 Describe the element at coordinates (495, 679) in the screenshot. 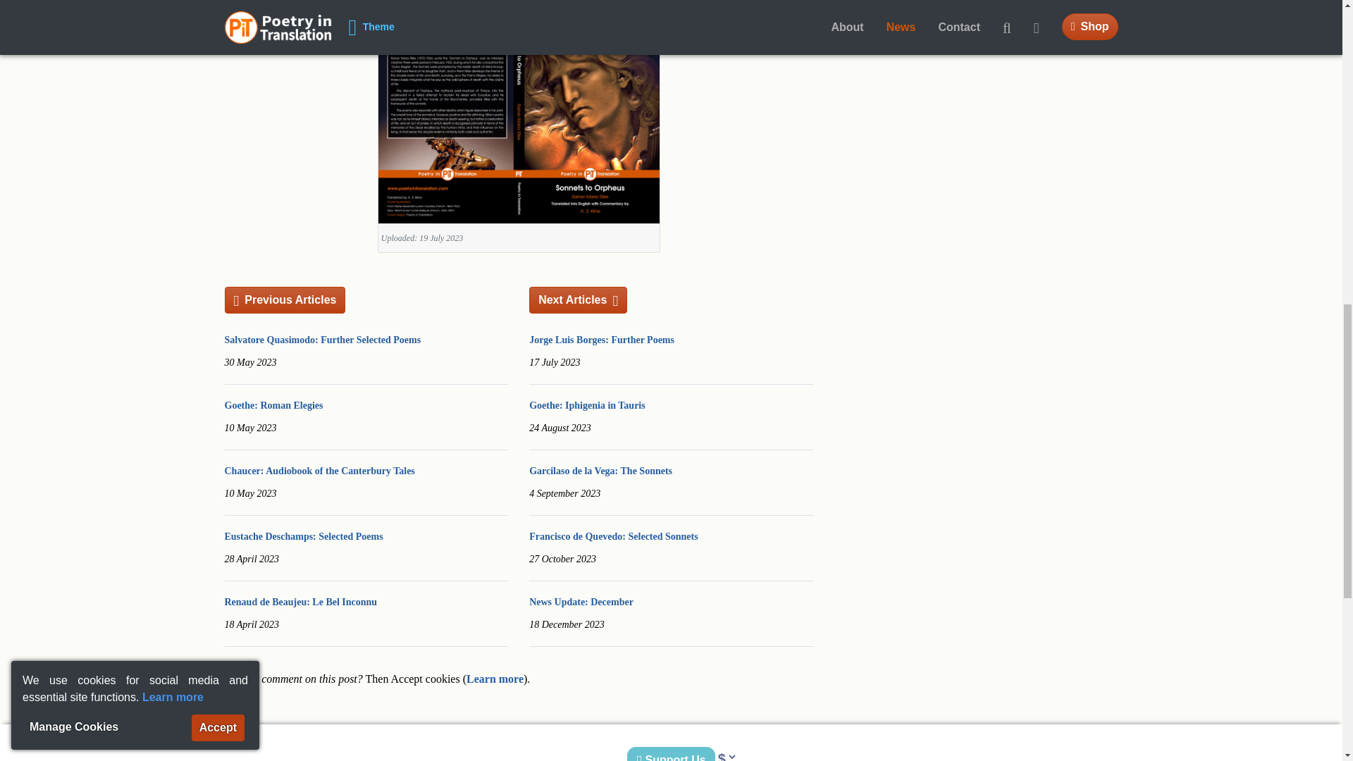

I see `Learn more` at that location.